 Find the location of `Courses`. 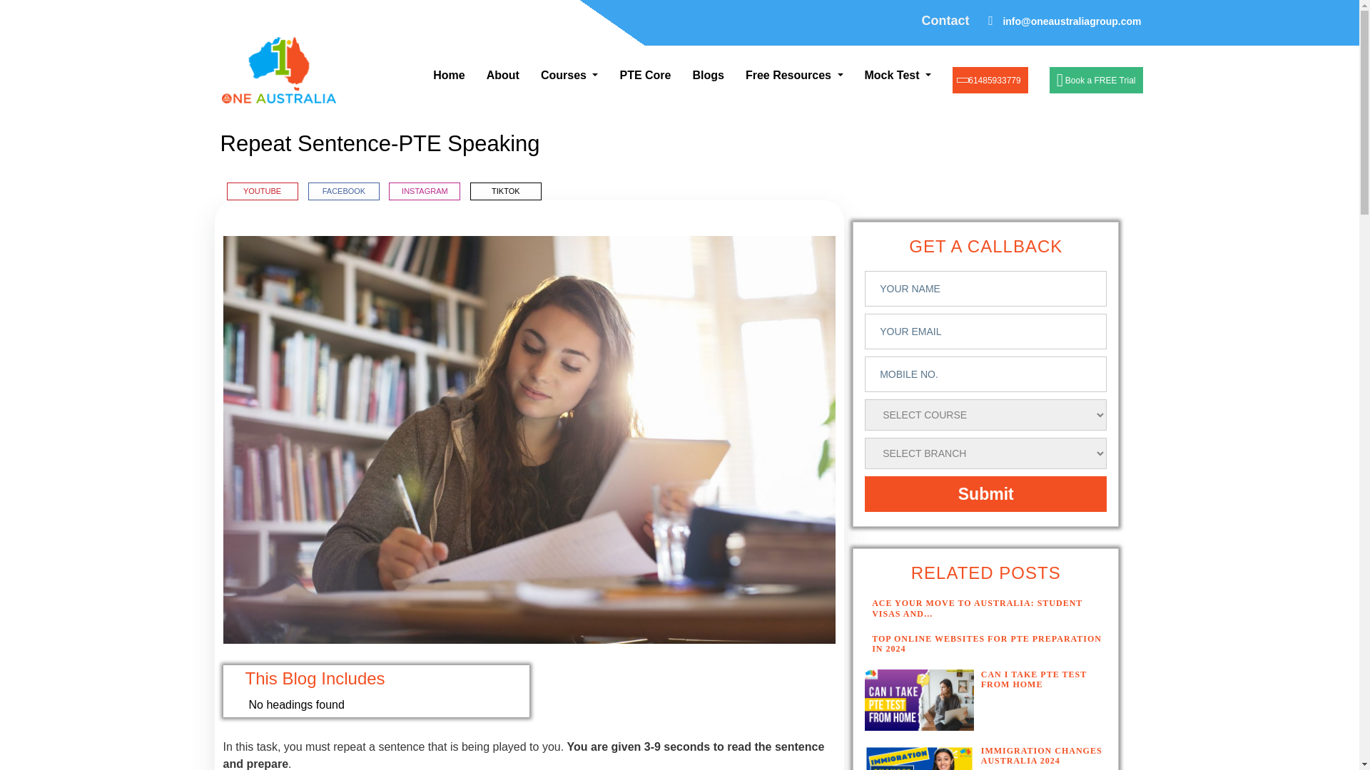

Courses is located at coordinates (569, 76).